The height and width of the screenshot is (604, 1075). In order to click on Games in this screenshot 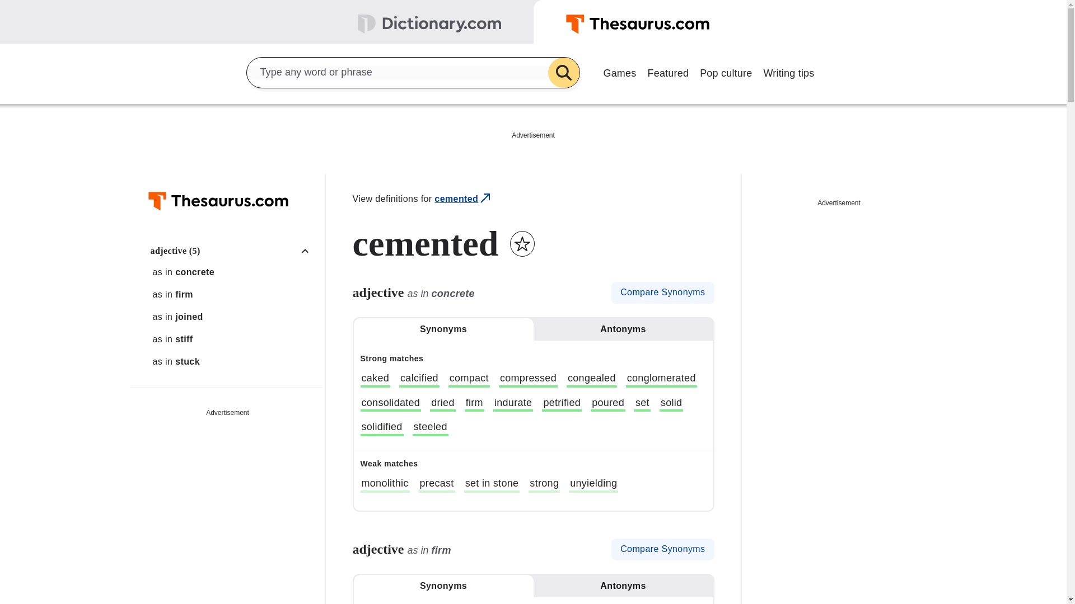, I will do `click(619, 72)`.